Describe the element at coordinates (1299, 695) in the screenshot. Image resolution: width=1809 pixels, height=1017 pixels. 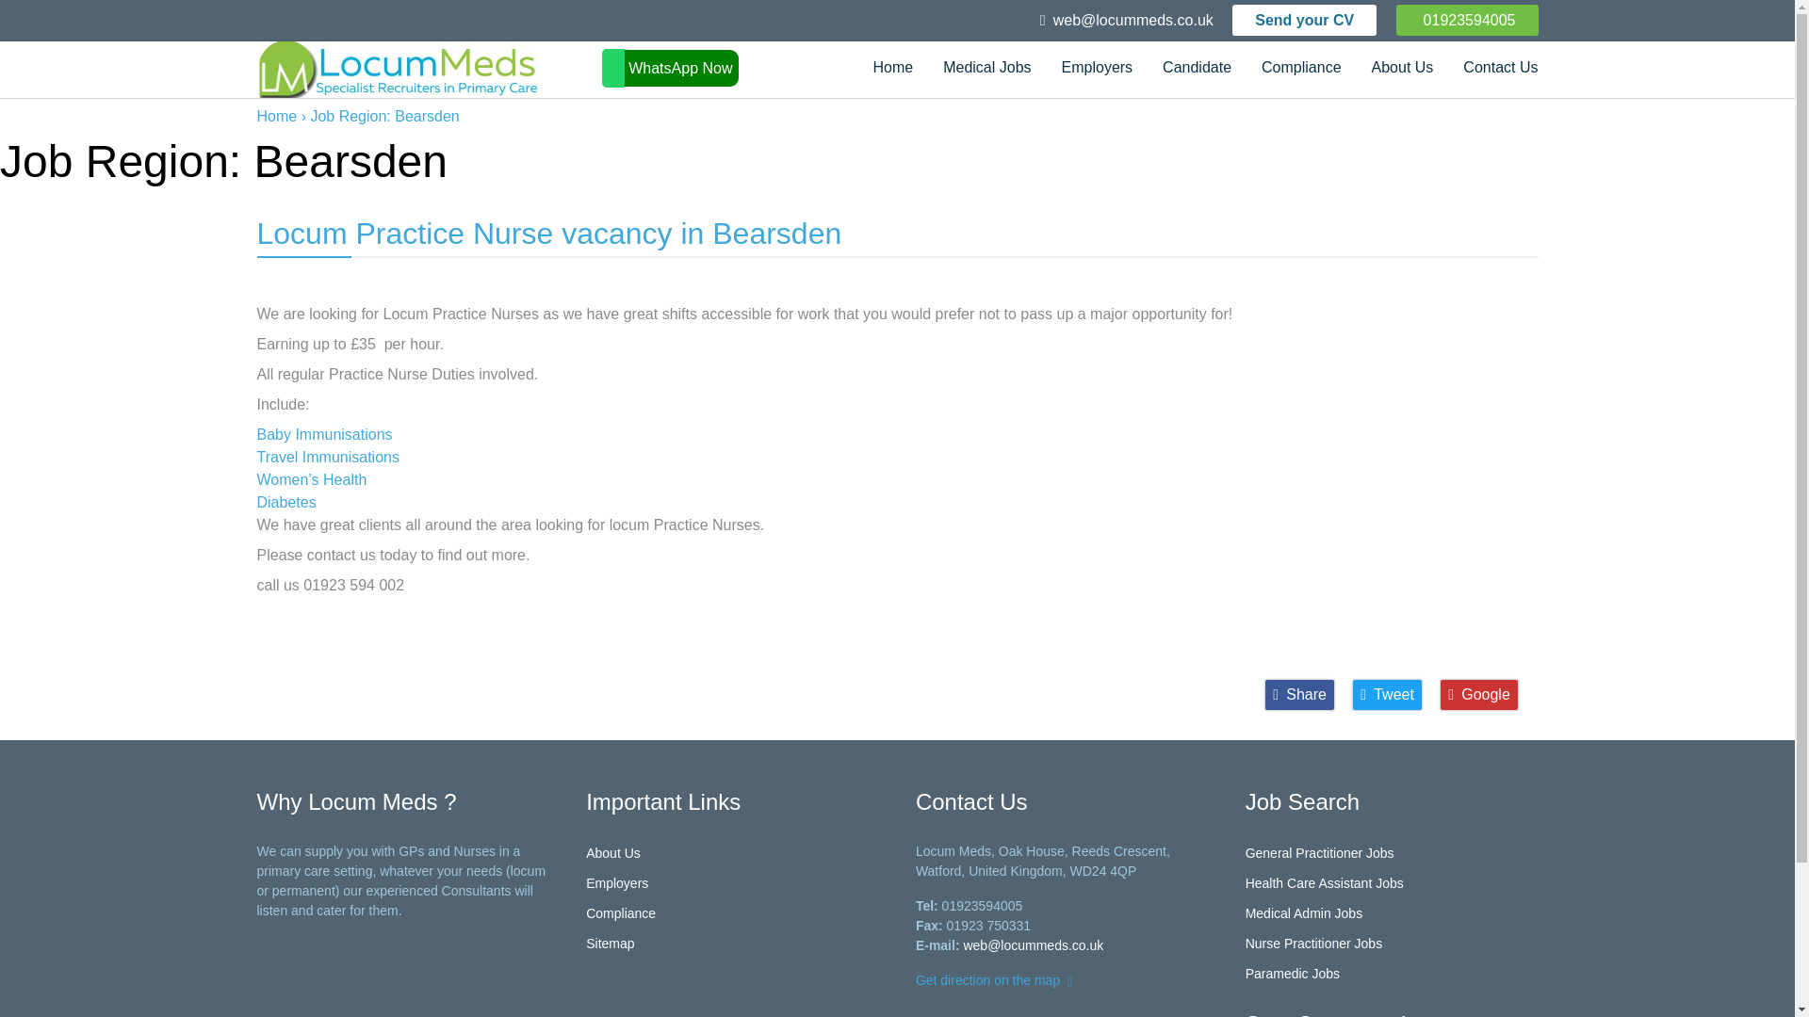
I see `Share` at that location.